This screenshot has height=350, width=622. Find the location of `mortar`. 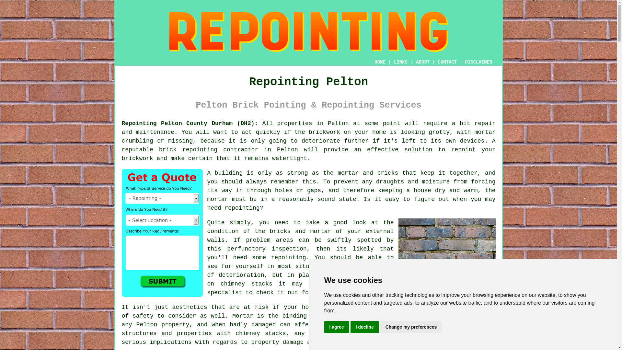

mortar is located at coordinates (218, 199).